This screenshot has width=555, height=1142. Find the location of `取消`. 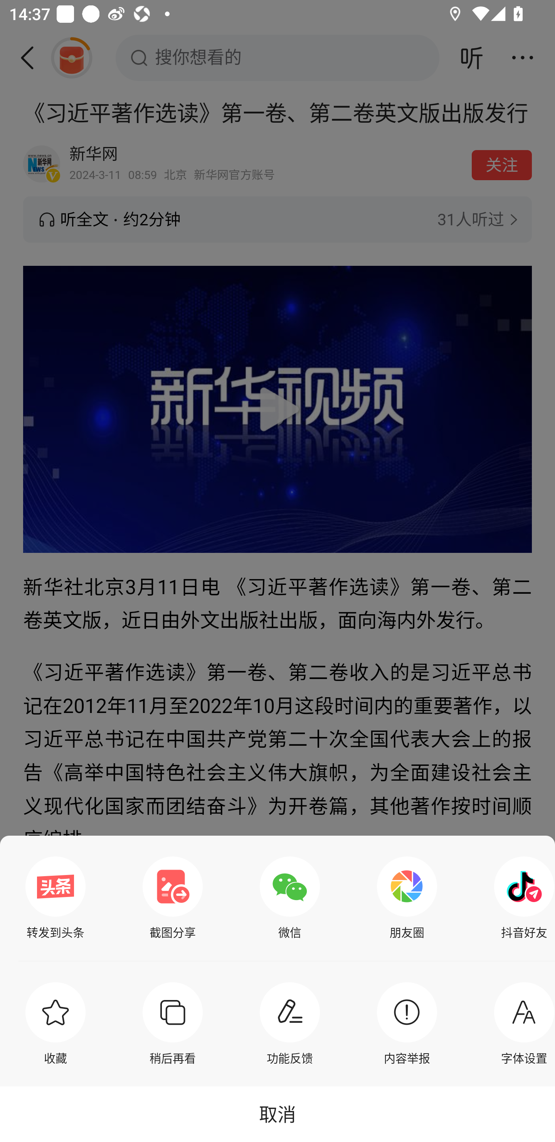

取消 is located at coordinates (277, 1114).